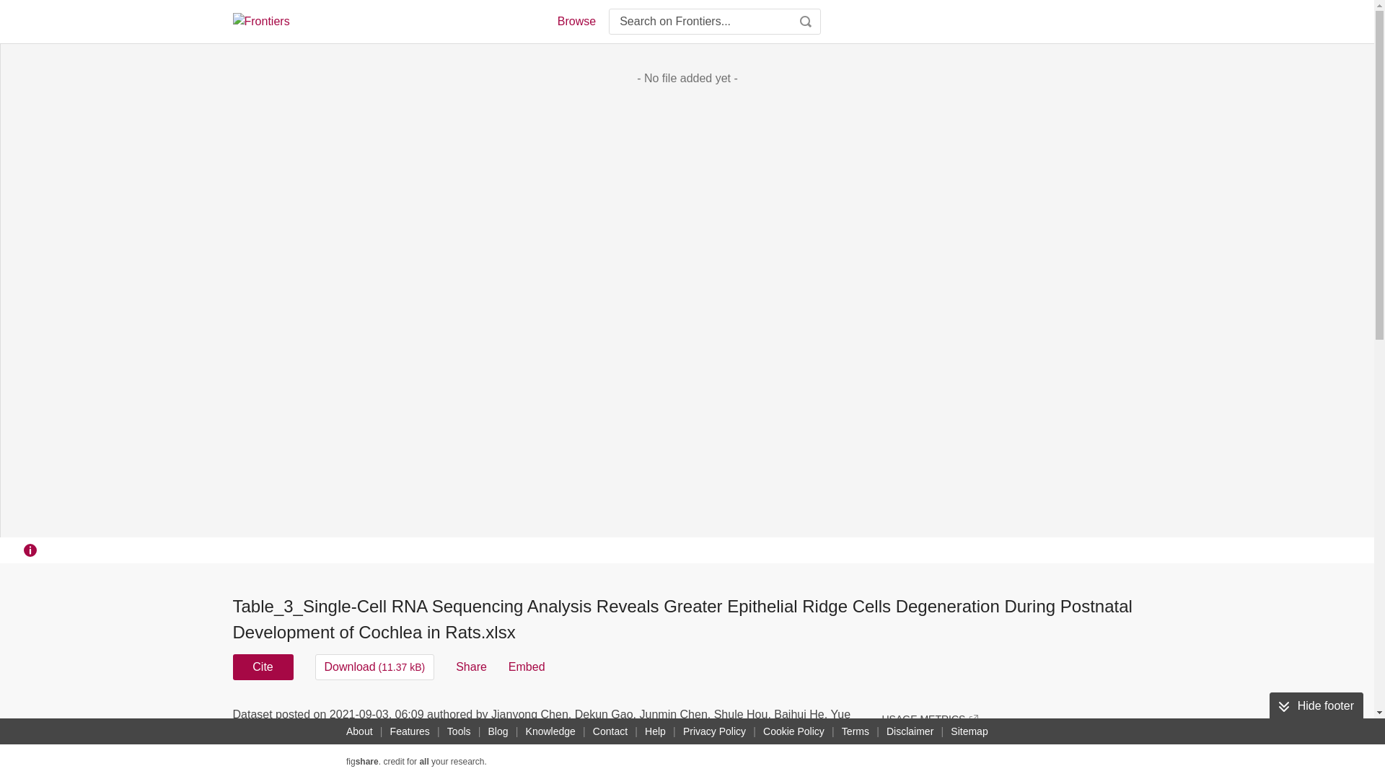 This screenshot has height=779, width=1385. Describe the element at coordinates (263, 666) in the screenshot. I see `Cite` at that location.